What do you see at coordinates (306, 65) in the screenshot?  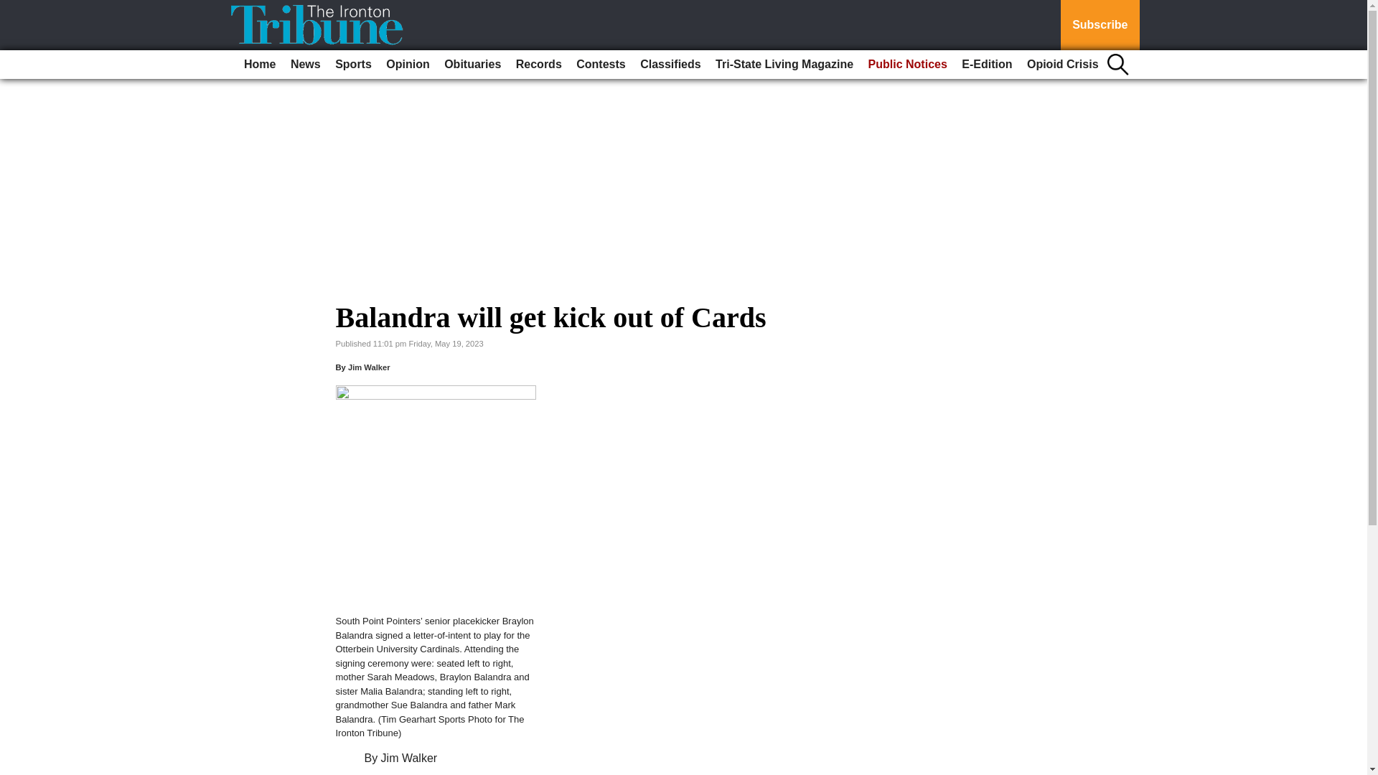 I see `News` at bounding box center [306, 65].